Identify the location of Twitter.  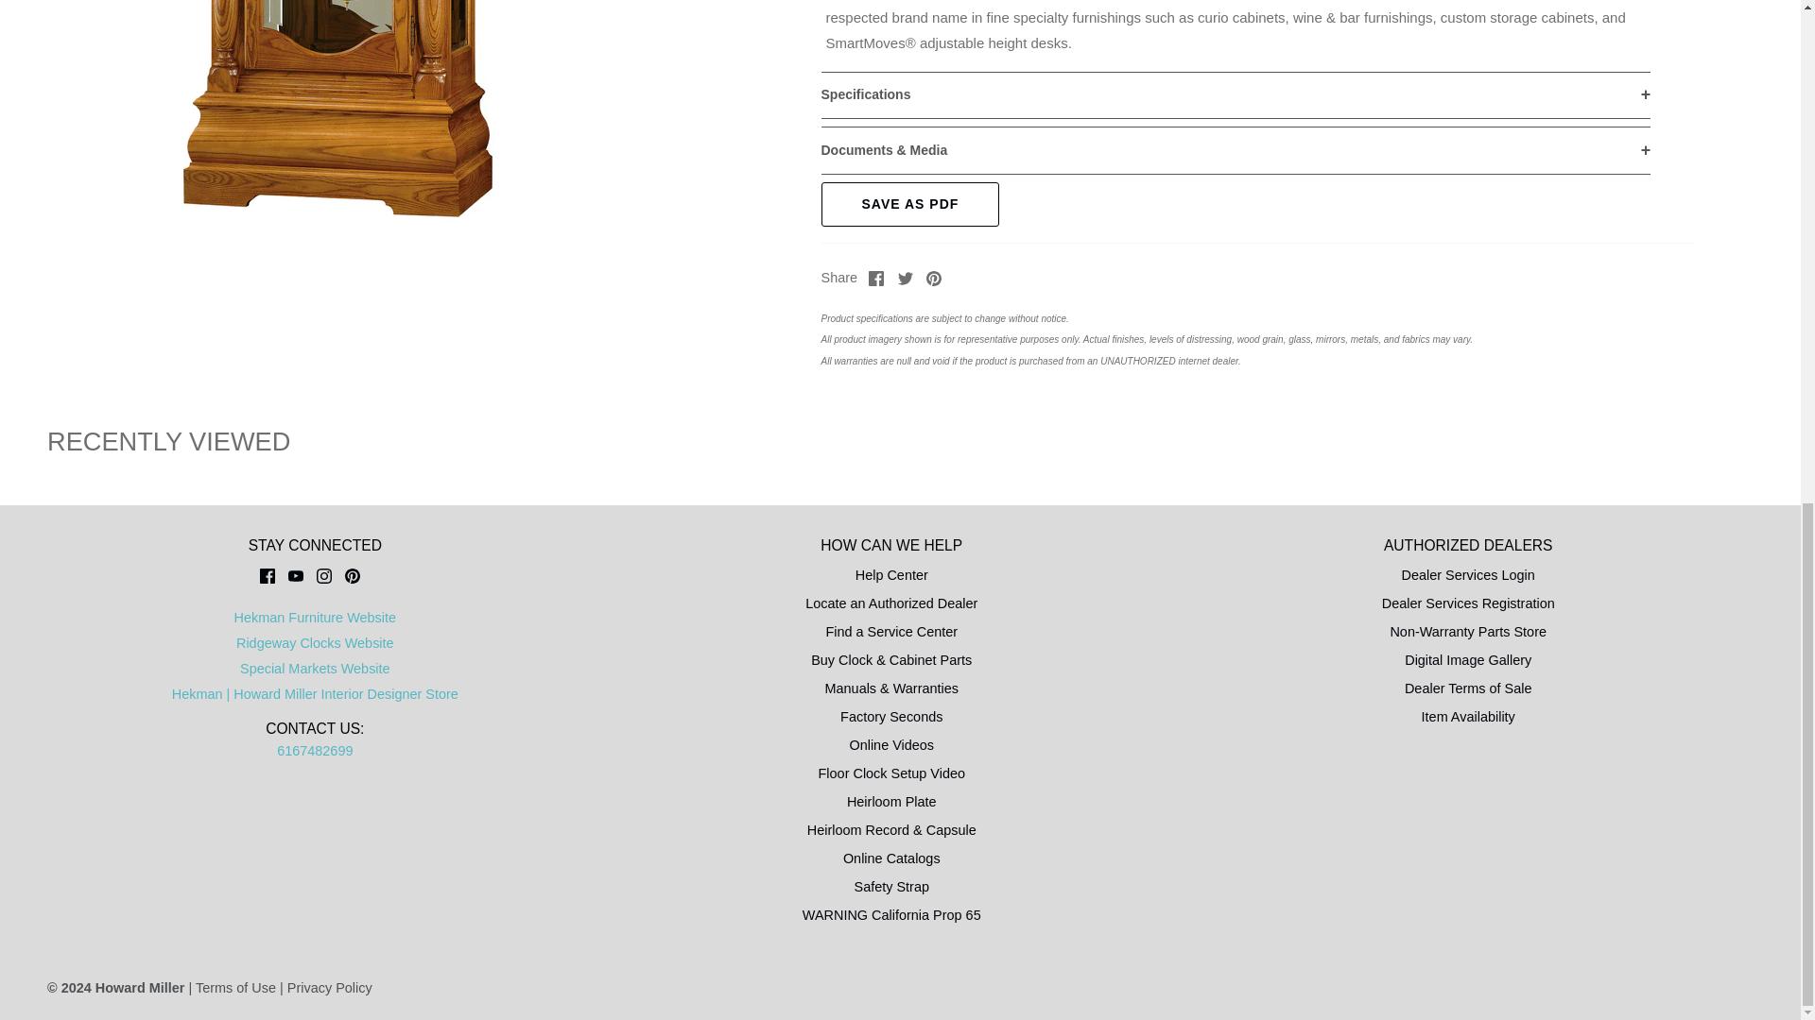
(906, 279).